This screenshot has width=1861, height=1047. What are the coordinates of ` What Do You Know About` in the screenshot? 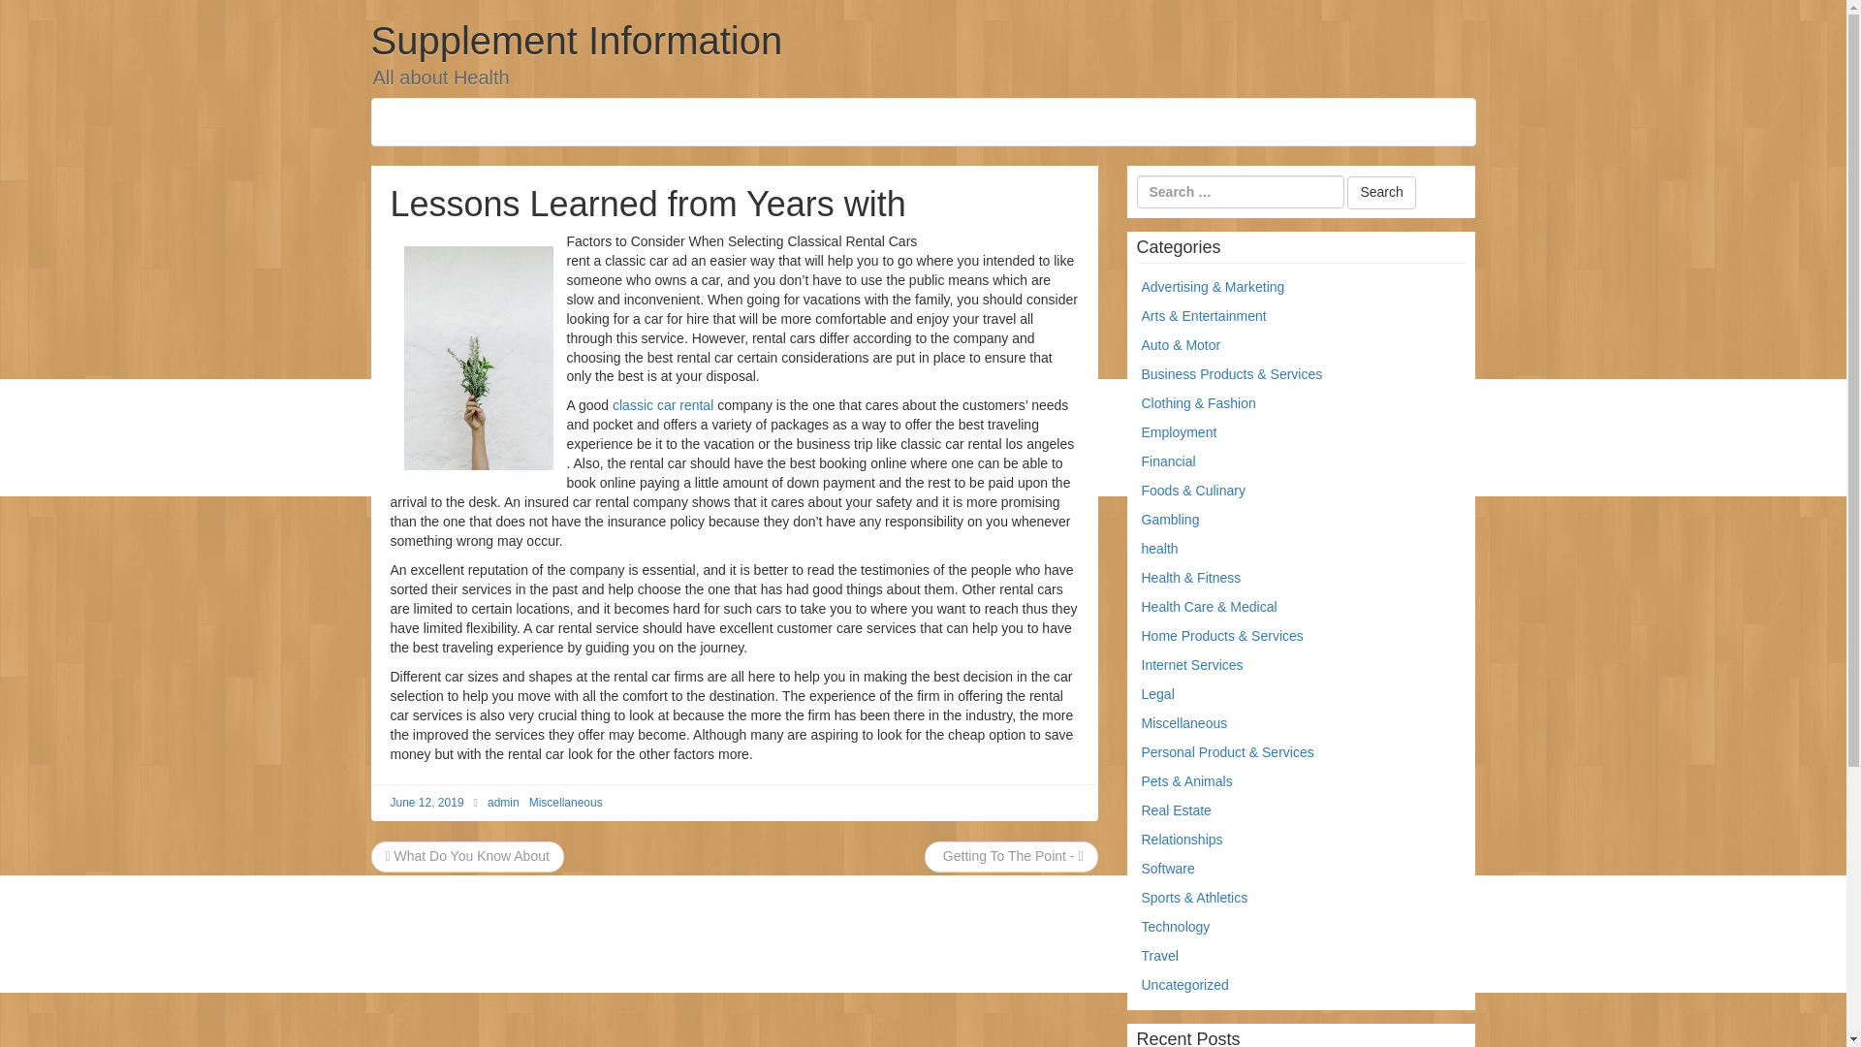 It's located at (467, 855).